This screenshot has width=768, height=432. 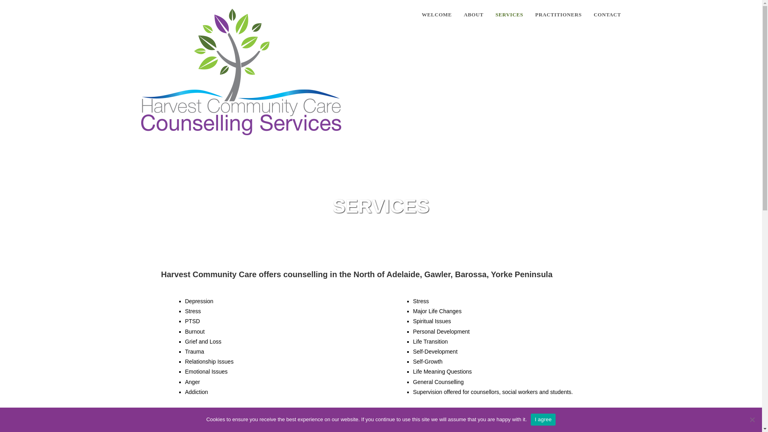 I want to click on SERVICES, so click(x=509, y=15).